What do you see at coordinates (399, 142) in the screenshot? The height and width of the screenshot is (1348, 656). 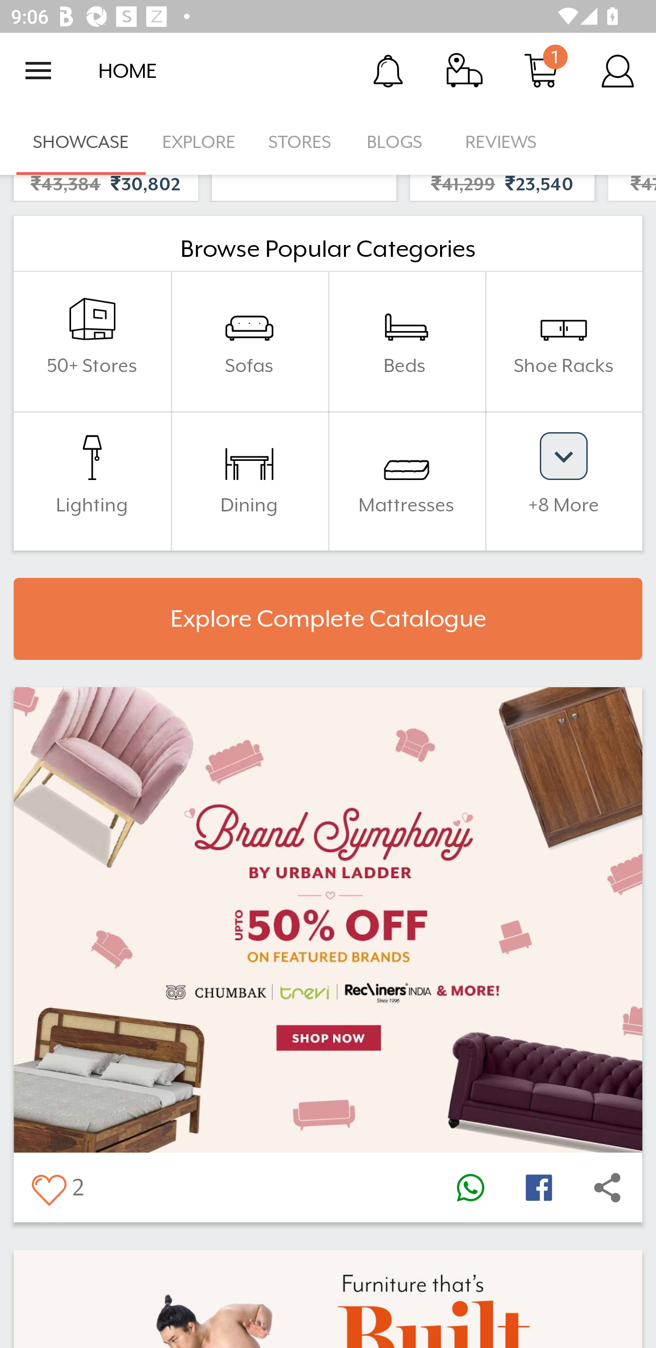 I see `BLOGS` at bounding box center [399, 142].